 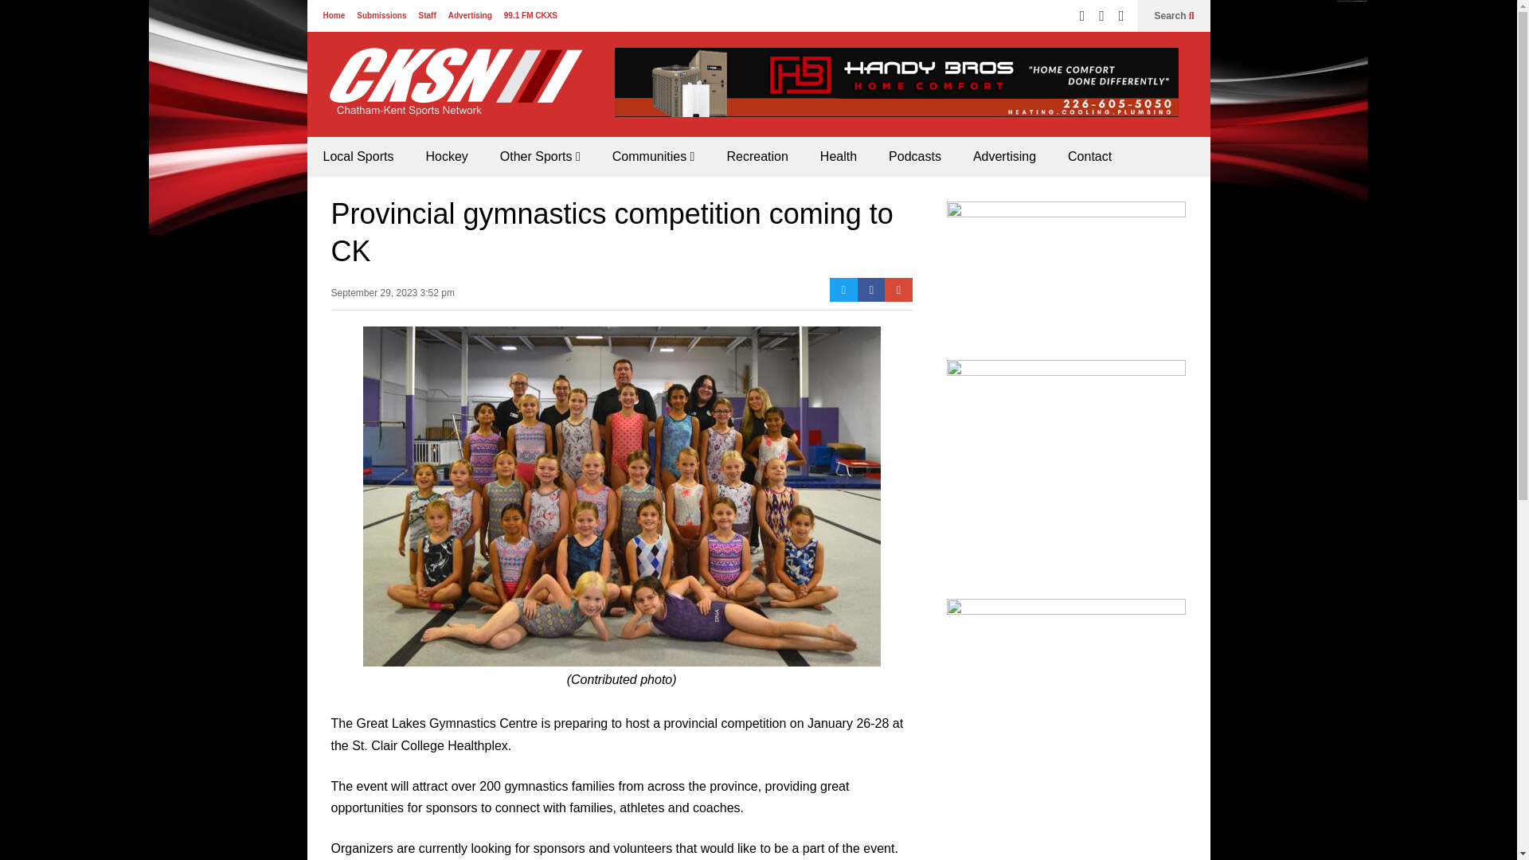 What do you see at coordinates (1003, 156) in the screenshot?
I see `Advertising` at bounding box center [1003, 156].